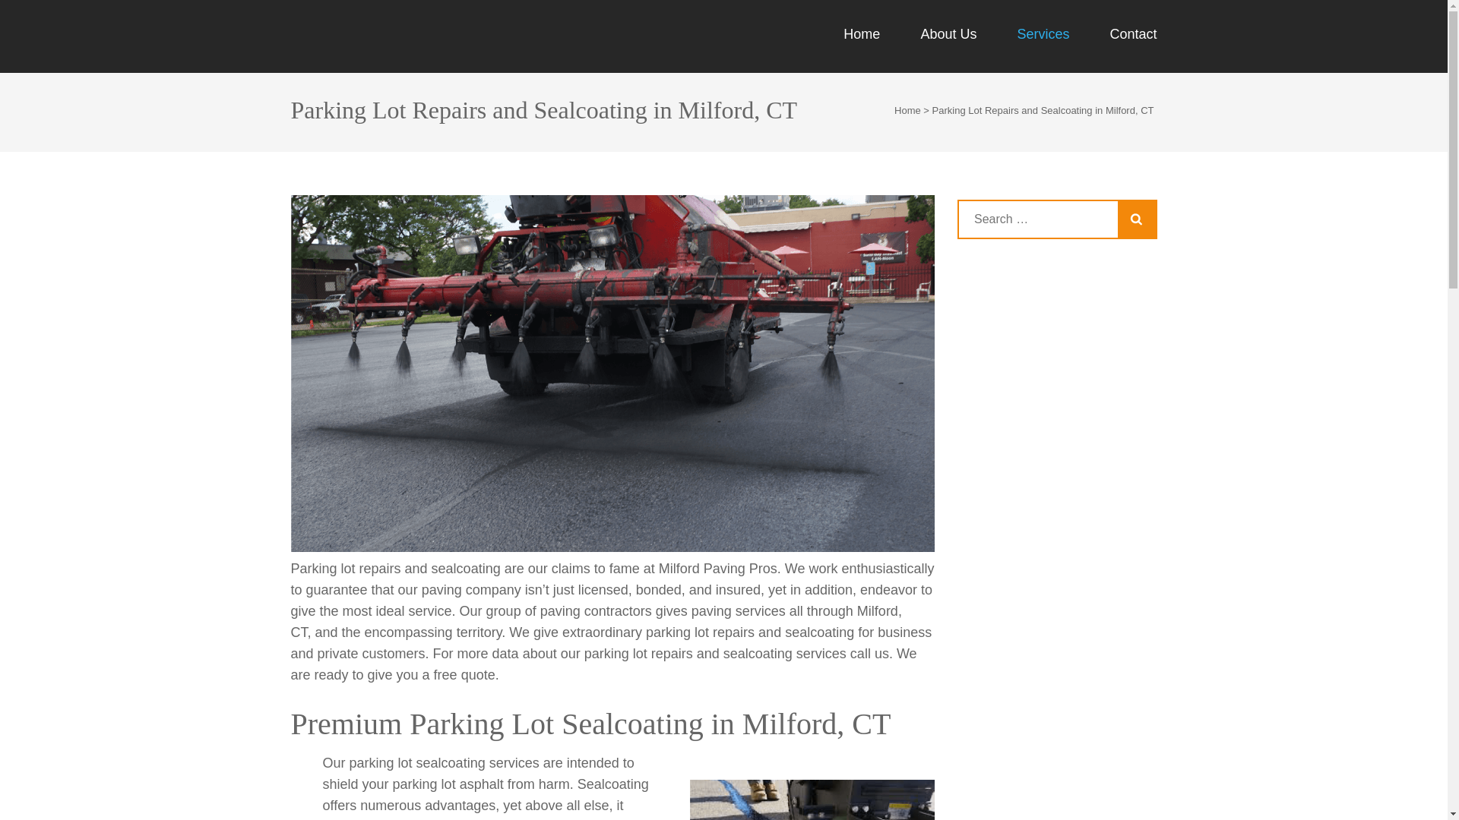 The image size is (1459, 820). I want to click on About Us, so click(948, 49).